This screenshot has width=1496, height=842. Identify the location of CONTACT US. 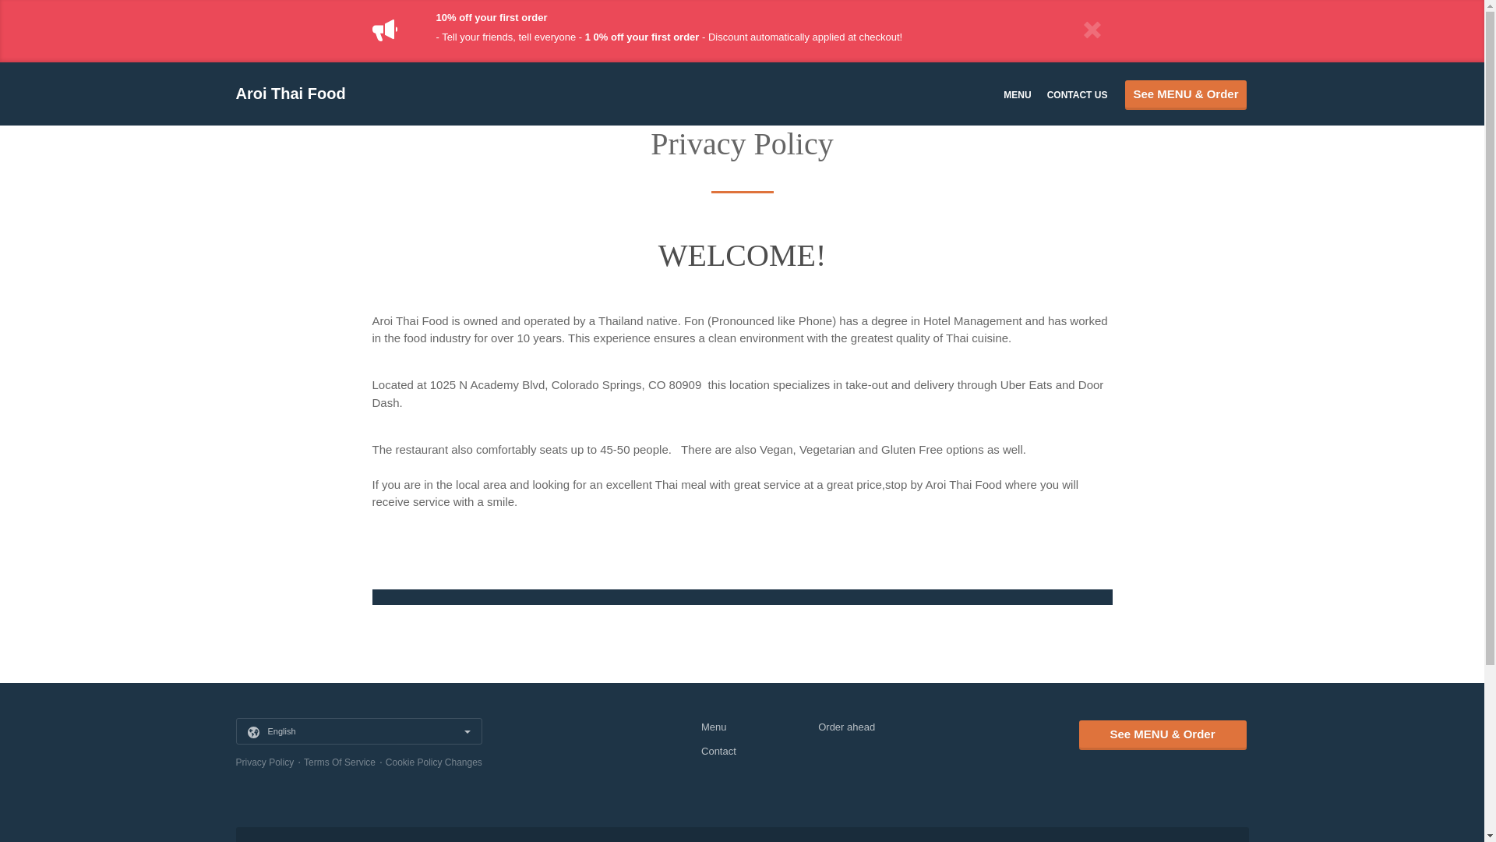
(1078, 94).